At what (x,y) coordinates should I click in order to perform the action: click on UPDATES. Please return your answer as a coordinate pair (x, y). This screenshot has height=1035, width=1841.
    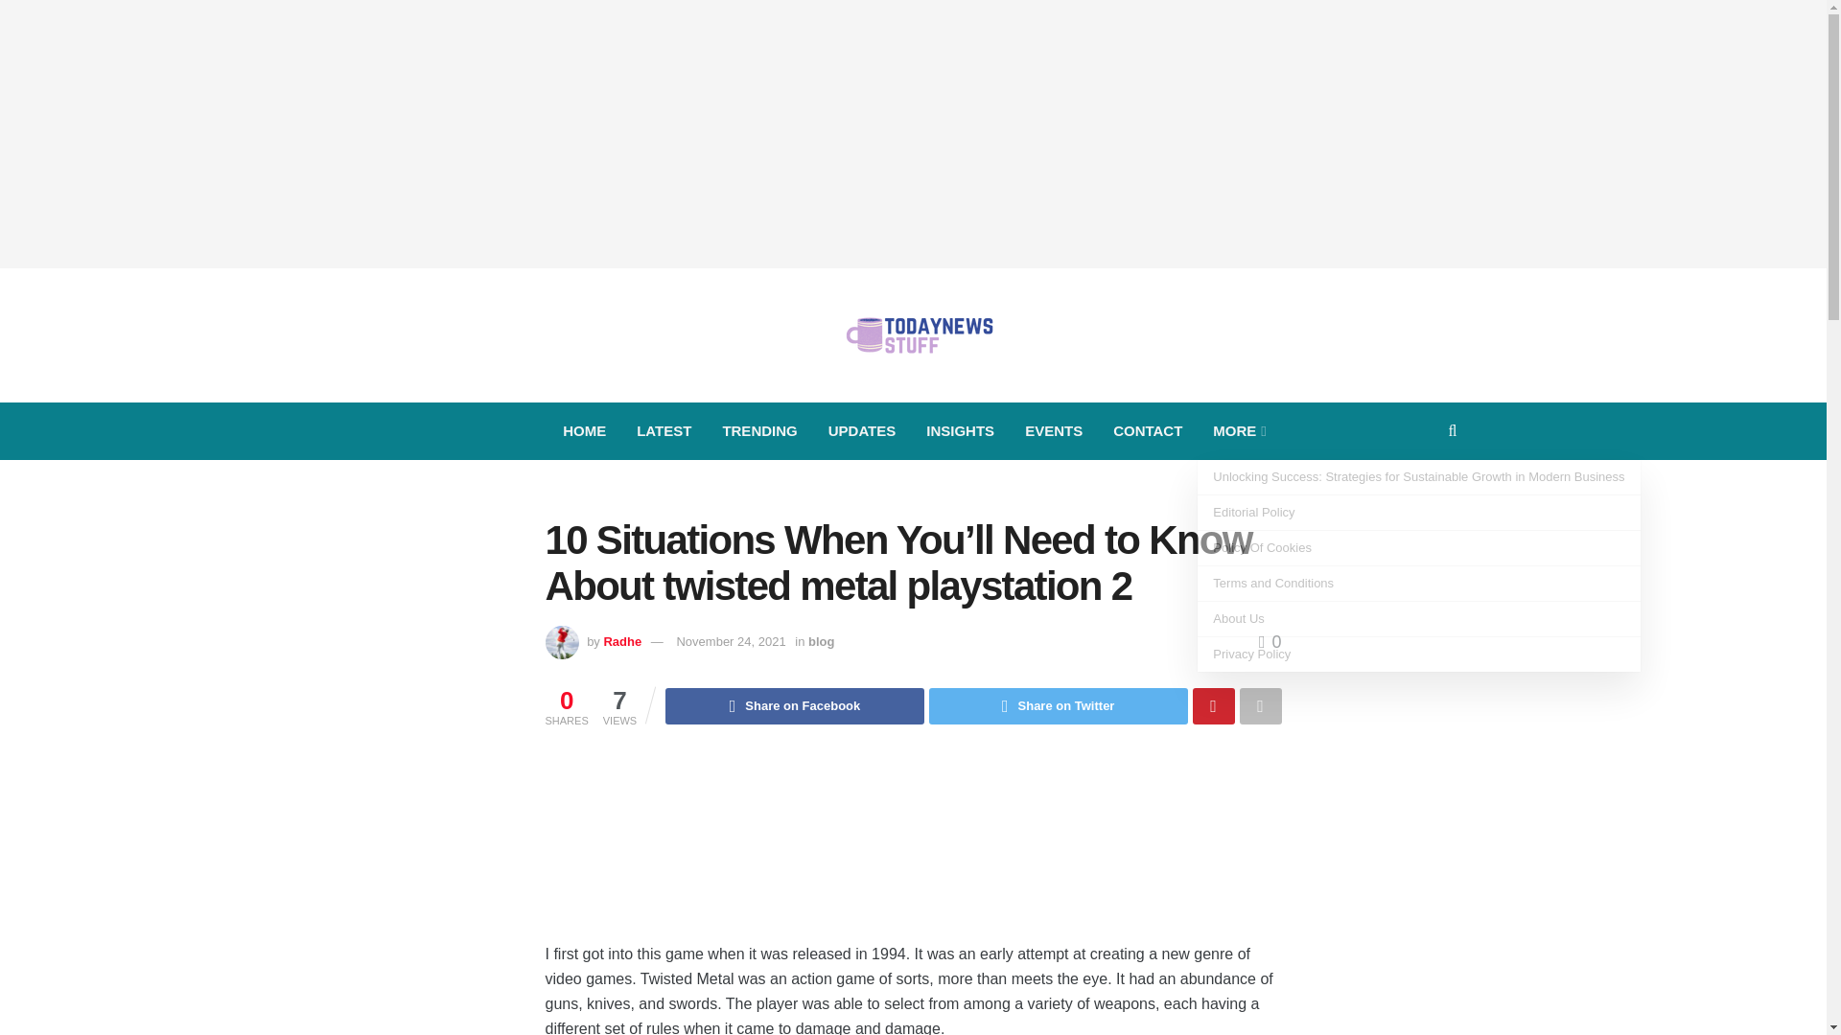
    Looking at the image, I should click on (862, 431).